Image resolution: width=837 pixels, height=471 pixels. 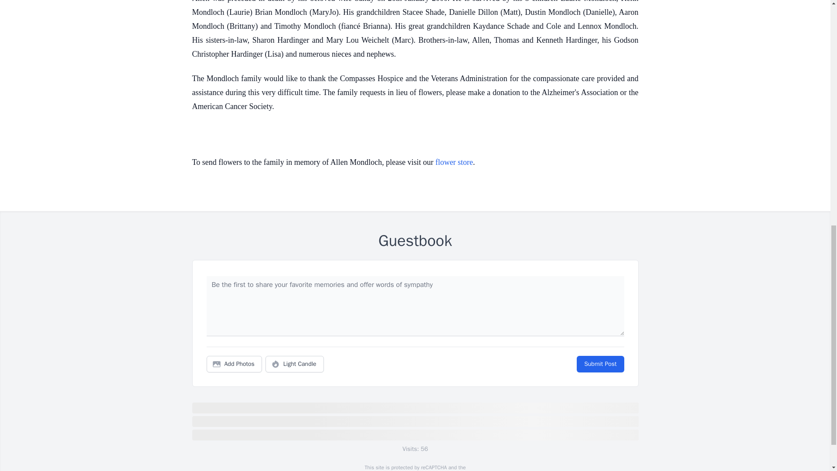 I want to click on flower store, so click(x=454, y=162).